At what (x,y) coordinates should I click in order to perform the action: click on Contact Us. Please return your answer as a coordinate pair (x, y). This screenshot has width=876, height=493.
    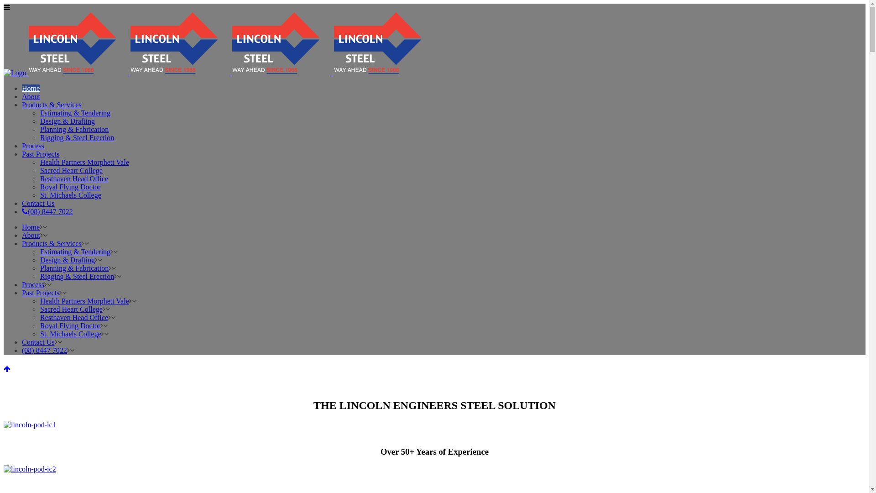
    Looking at the image, I should click on (38, 342).